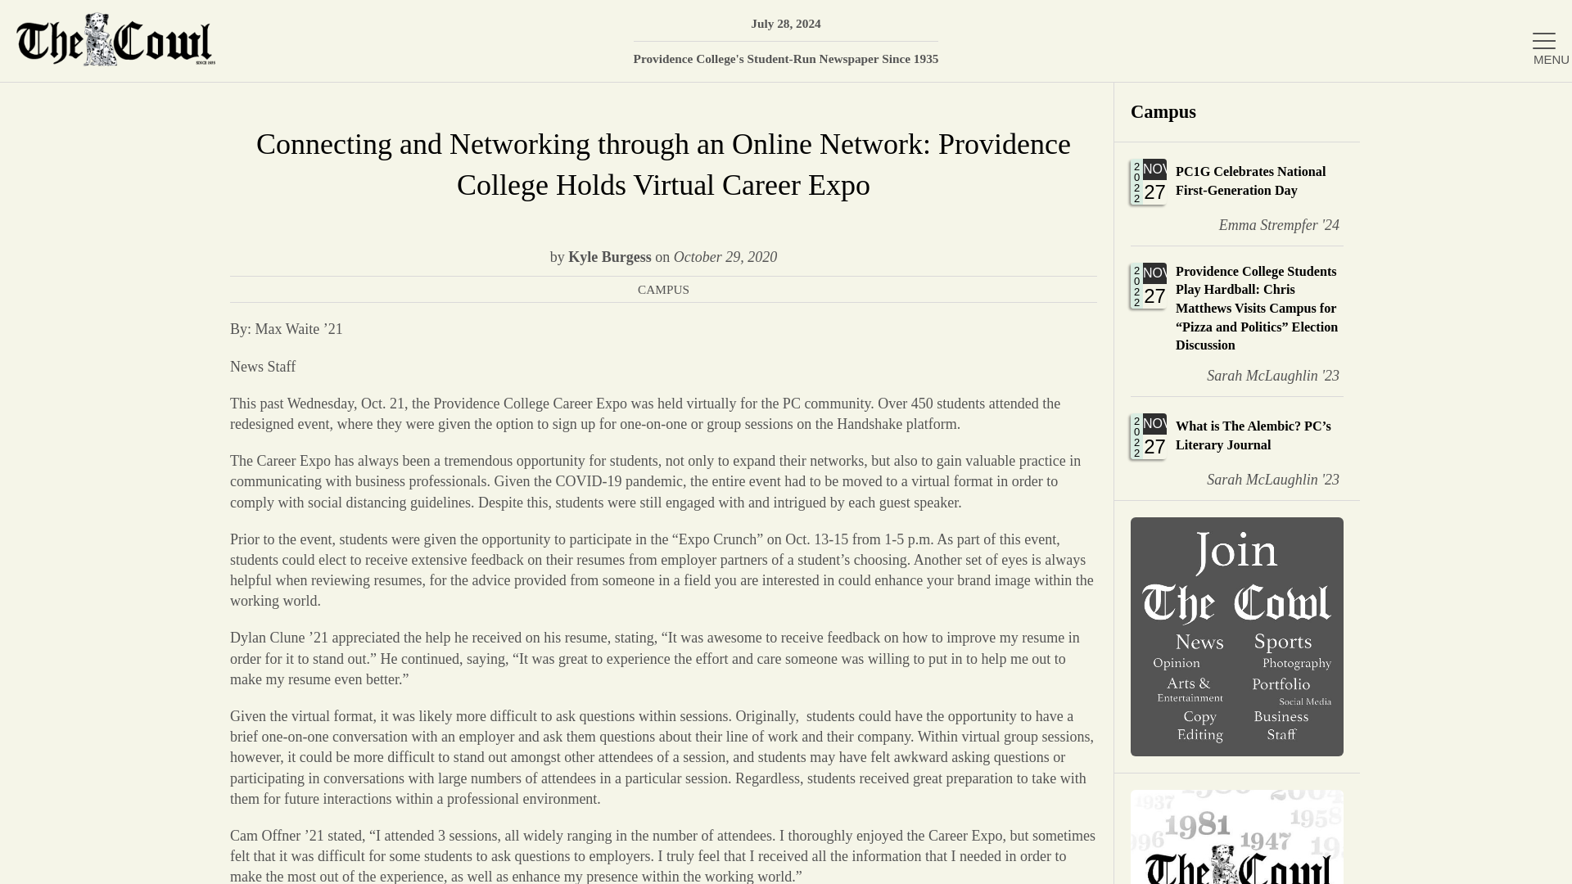  What do you see at coordinates (1377, 485) in the screenshot?
I see `PC1G Celebrates National First-Generation Day` at bounding box center [1377, 485].